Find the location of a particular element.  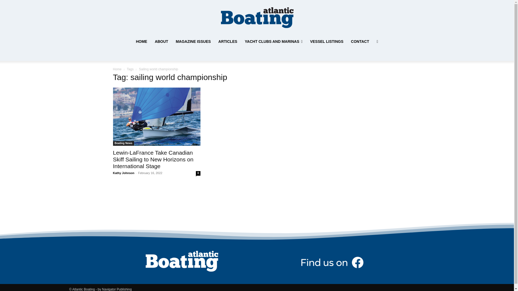

Home is located at coordinates (117, 69).